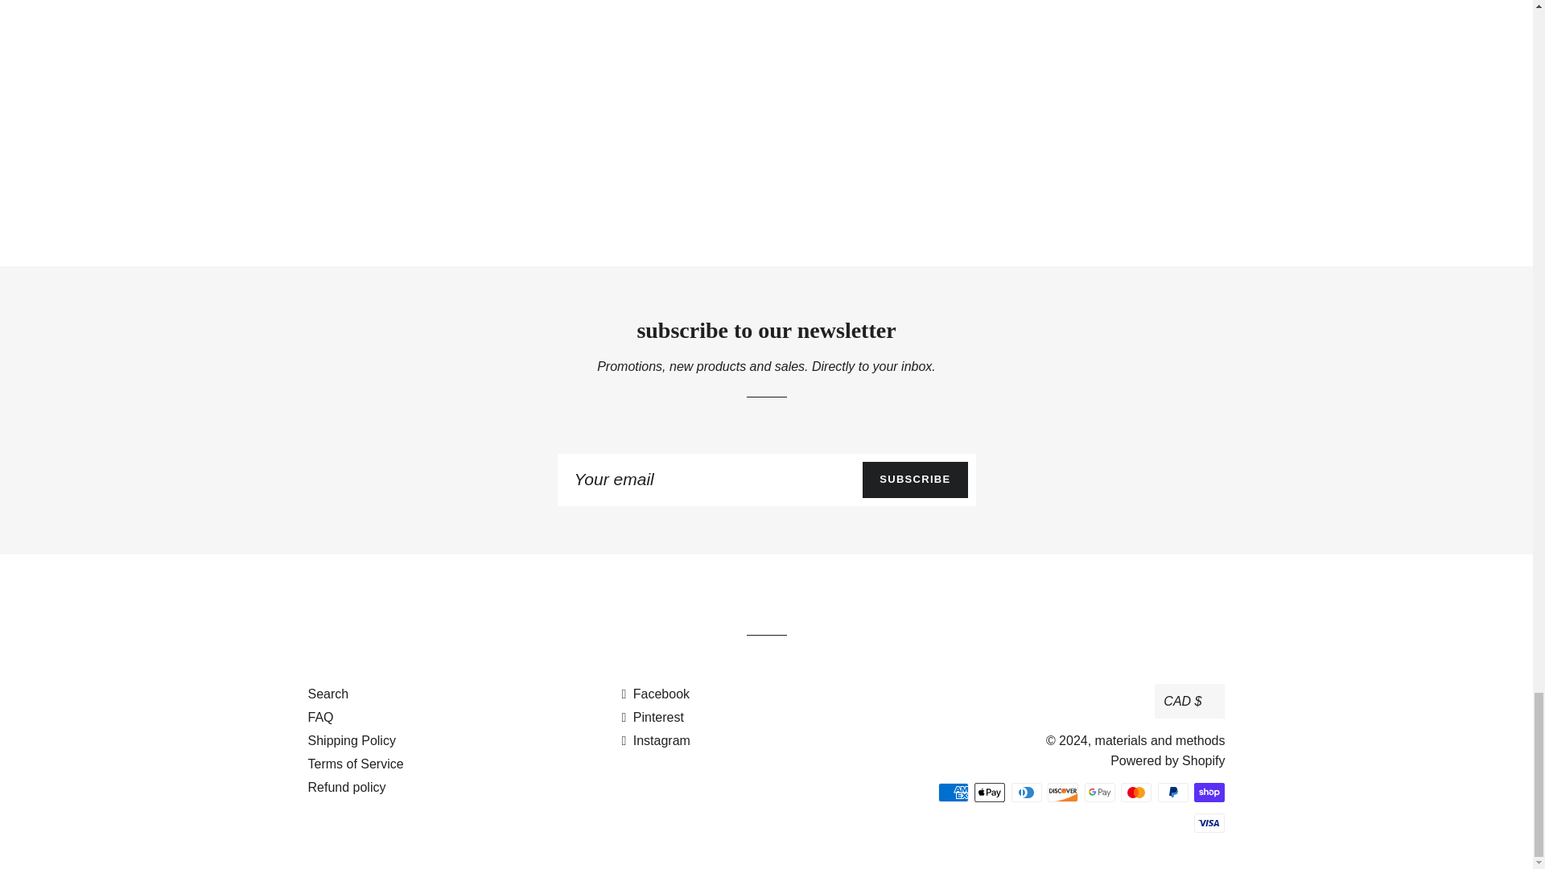 Image resolution: width=1545 pixels, height=869 pixels. What do you see at coordinates (1136, 792) in the screenshot?
I see `Mastercard` at bounding box center [1136, 792].